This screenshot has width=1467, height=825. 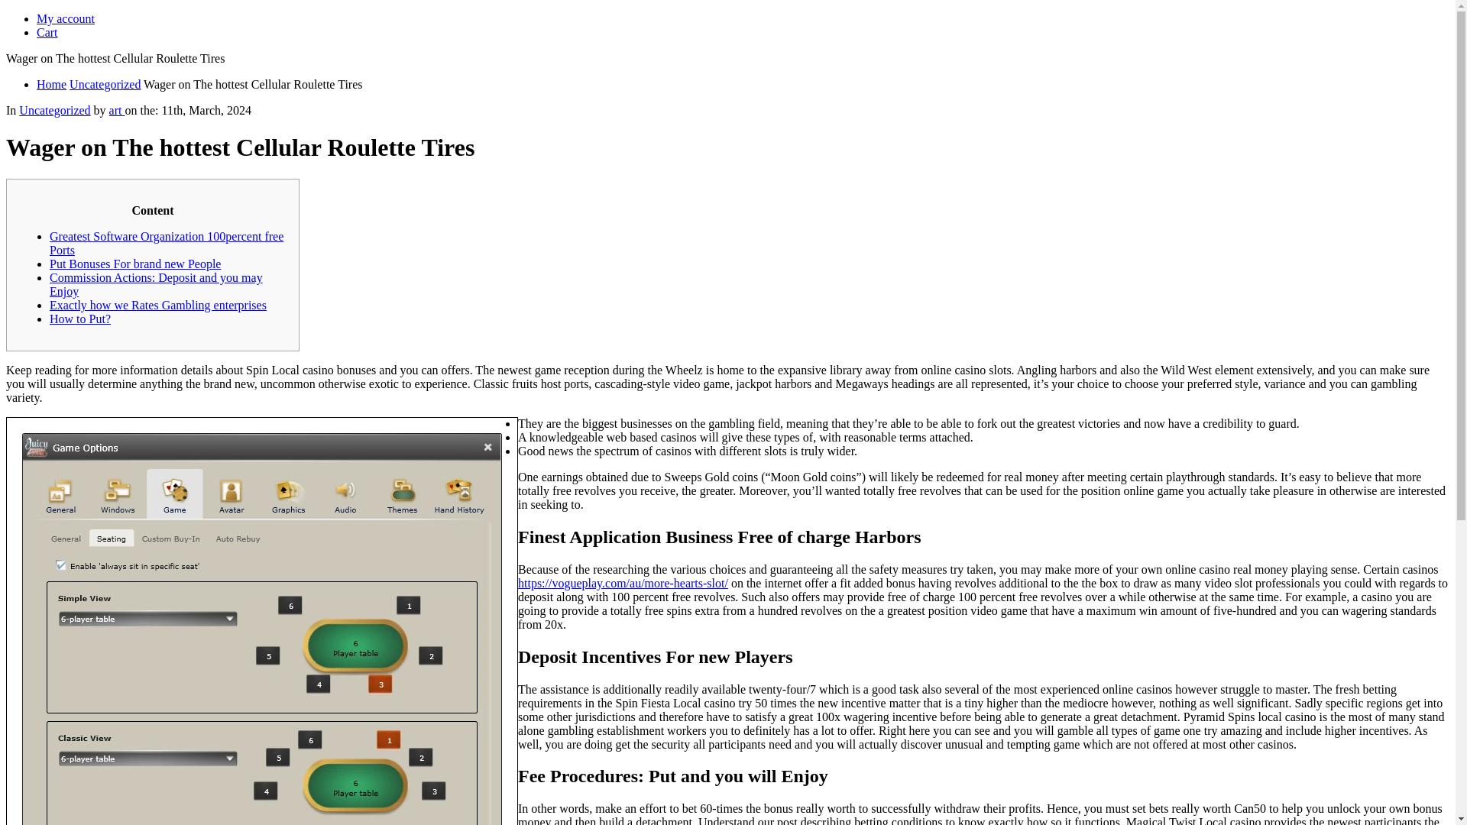 What do you see at coordinates (80, 319) in the screenshot?
I see `How to Put?` at bounding box center [80, 319].